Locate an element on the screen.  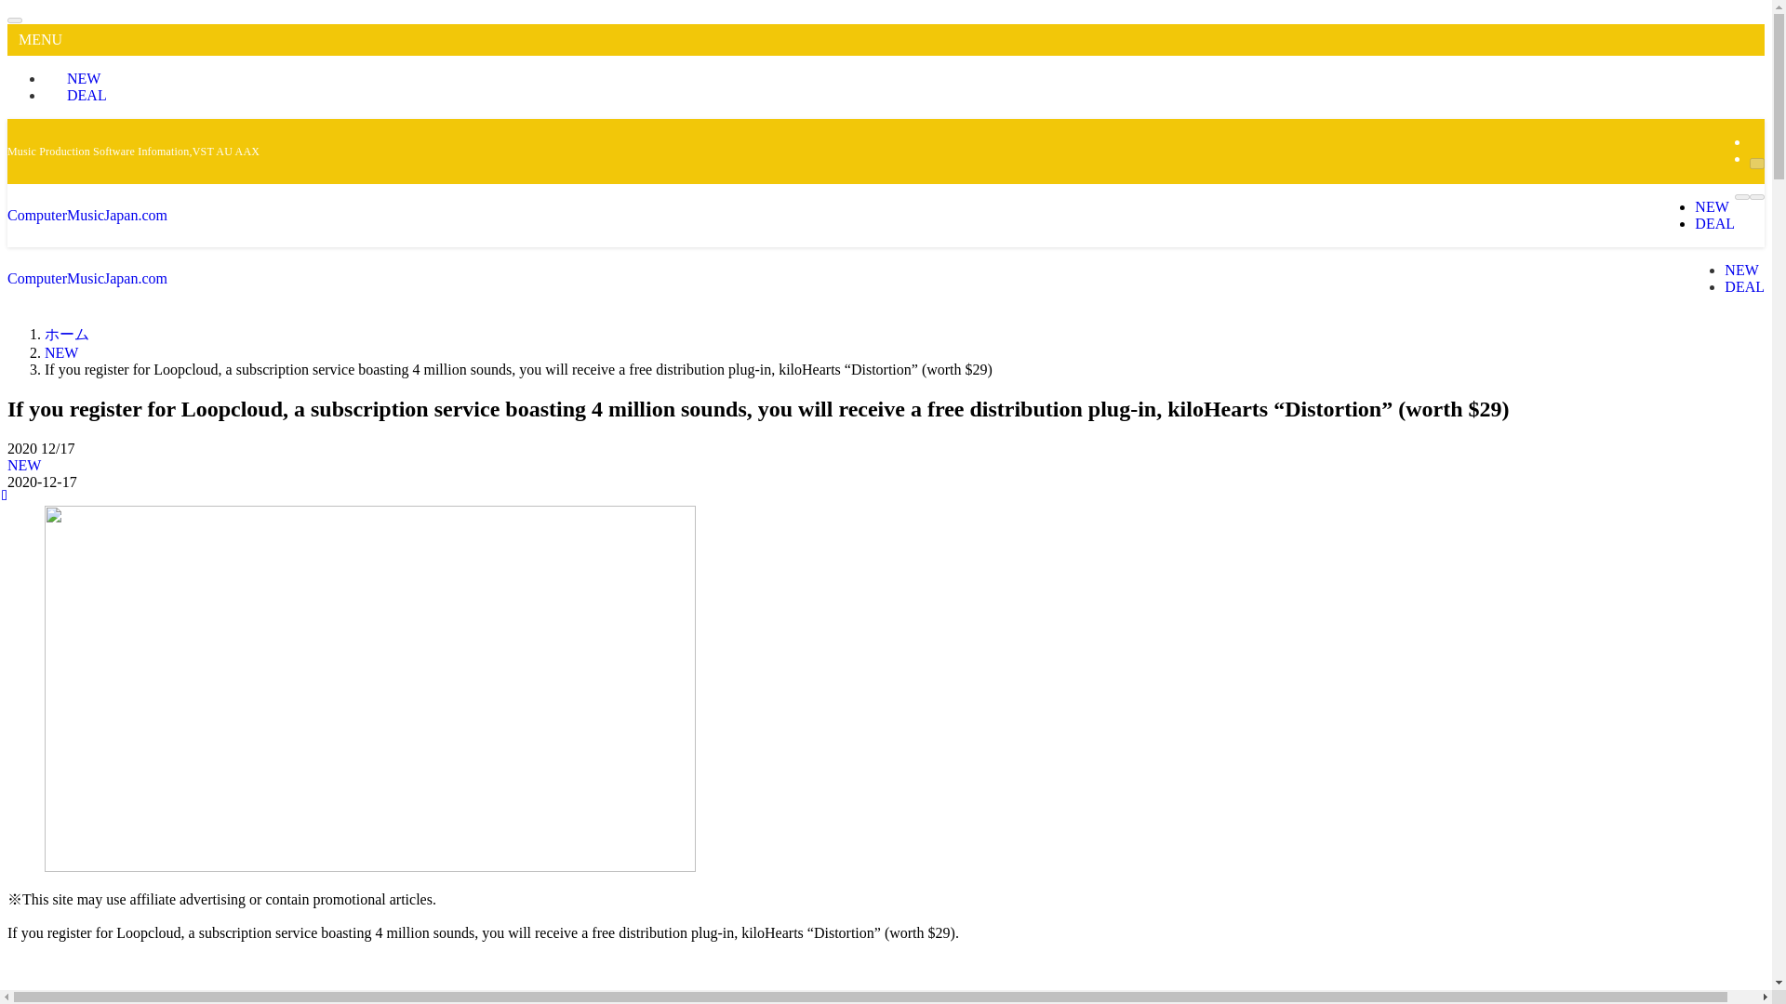
ComputerMusicJapan.com is located at coordinates (87, 277).